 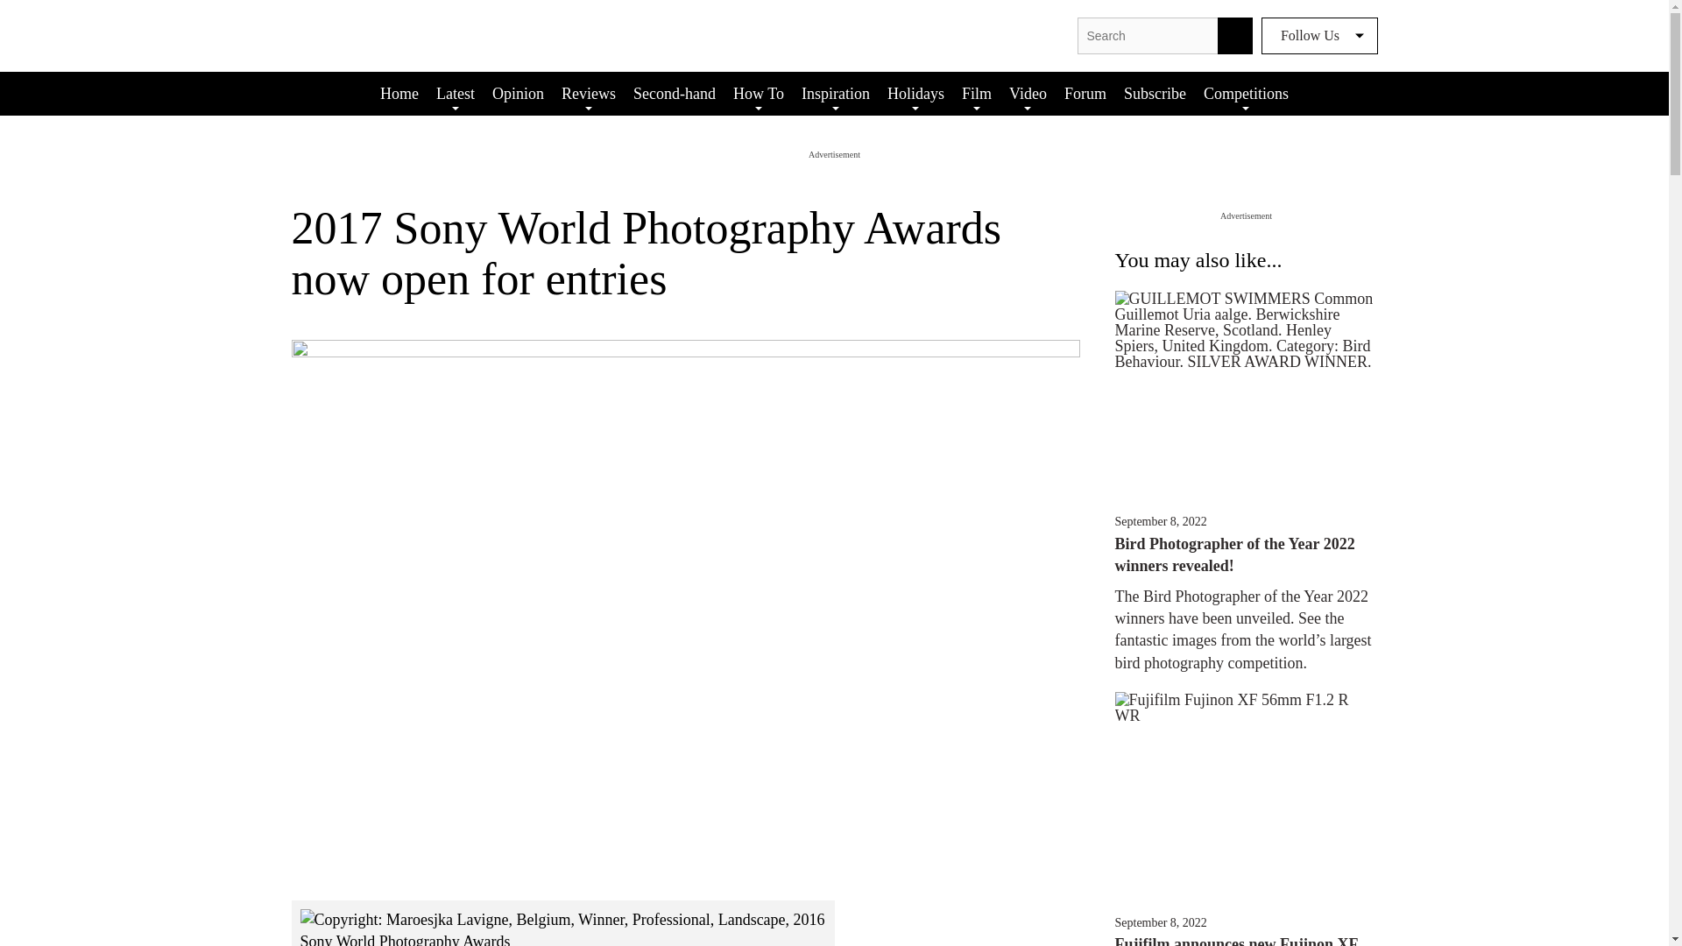 What do you see at coordinates (915, 93) in the screenshot?
I see `Holidays` at bounding box center [915, 93].